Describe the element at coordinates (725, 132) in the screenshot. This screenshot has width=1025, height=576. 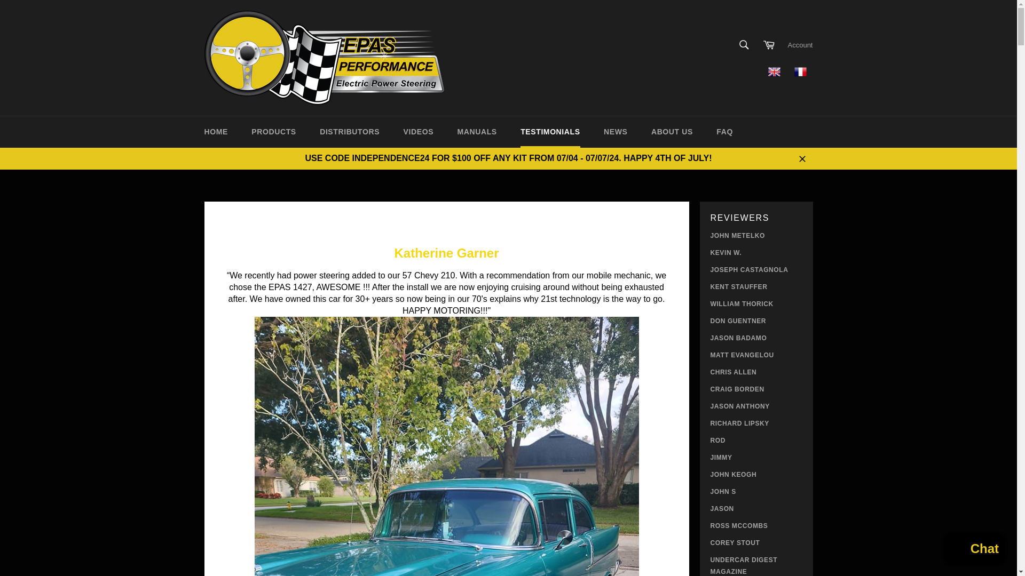
I see `FAQ` at that location.